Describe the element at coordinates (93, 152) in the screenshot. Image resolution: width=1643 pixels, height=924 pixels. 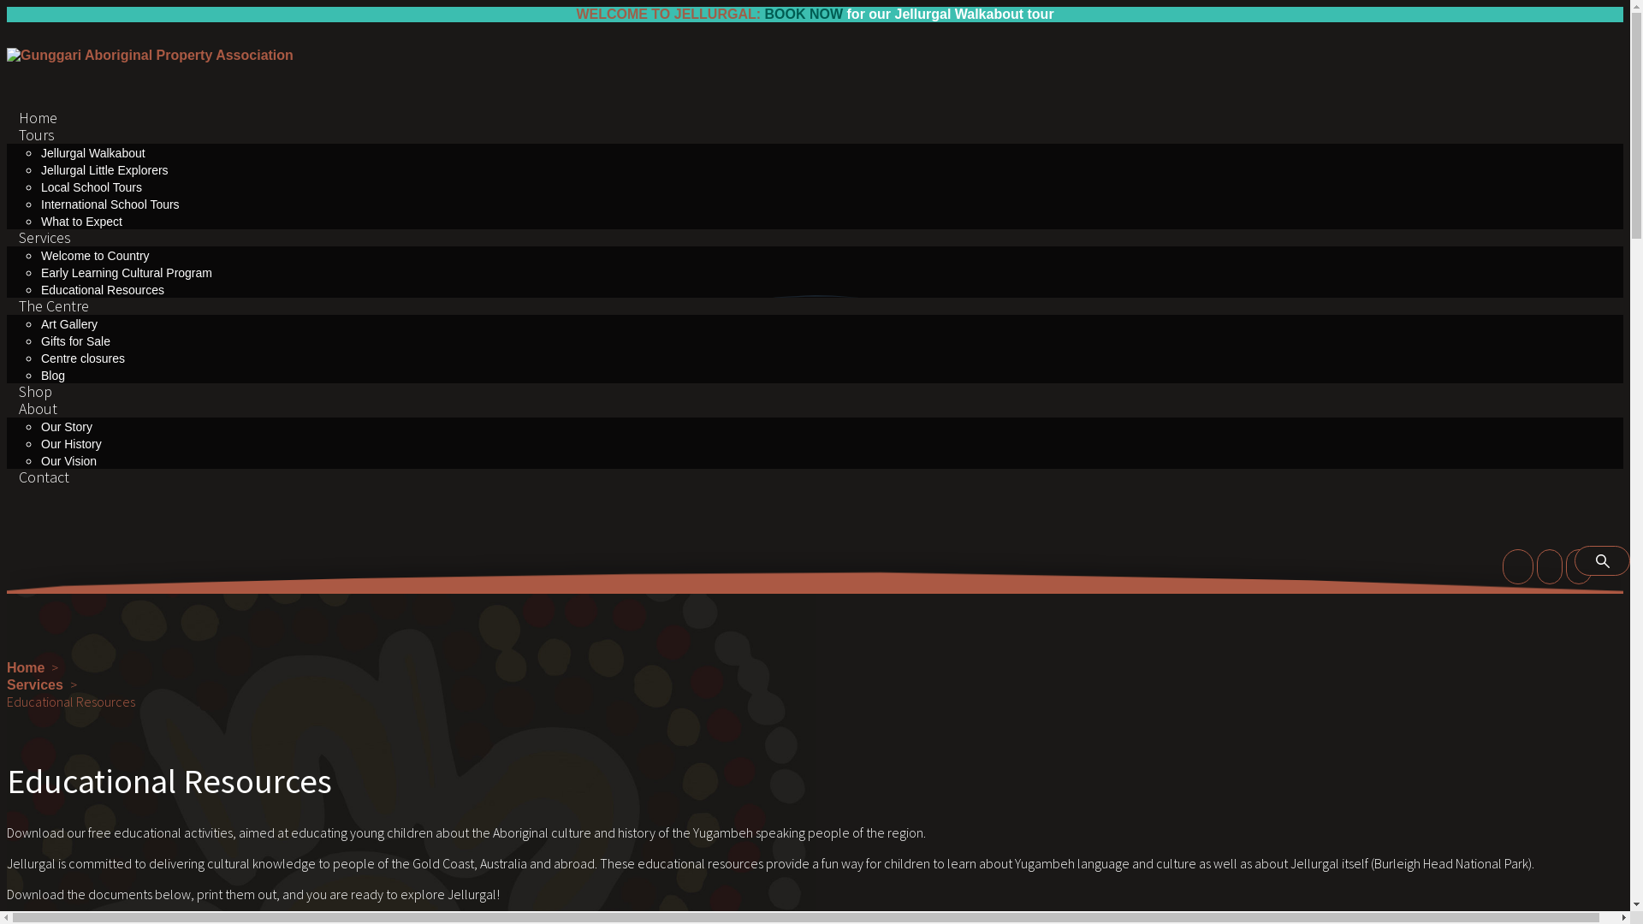
I see `Jellurgal Walkabout` at that location.